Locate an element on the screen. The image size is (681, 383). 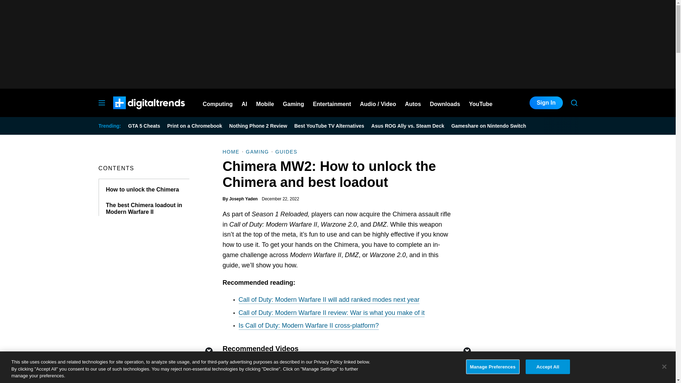
Sign In is located at coordinates (546, 103).